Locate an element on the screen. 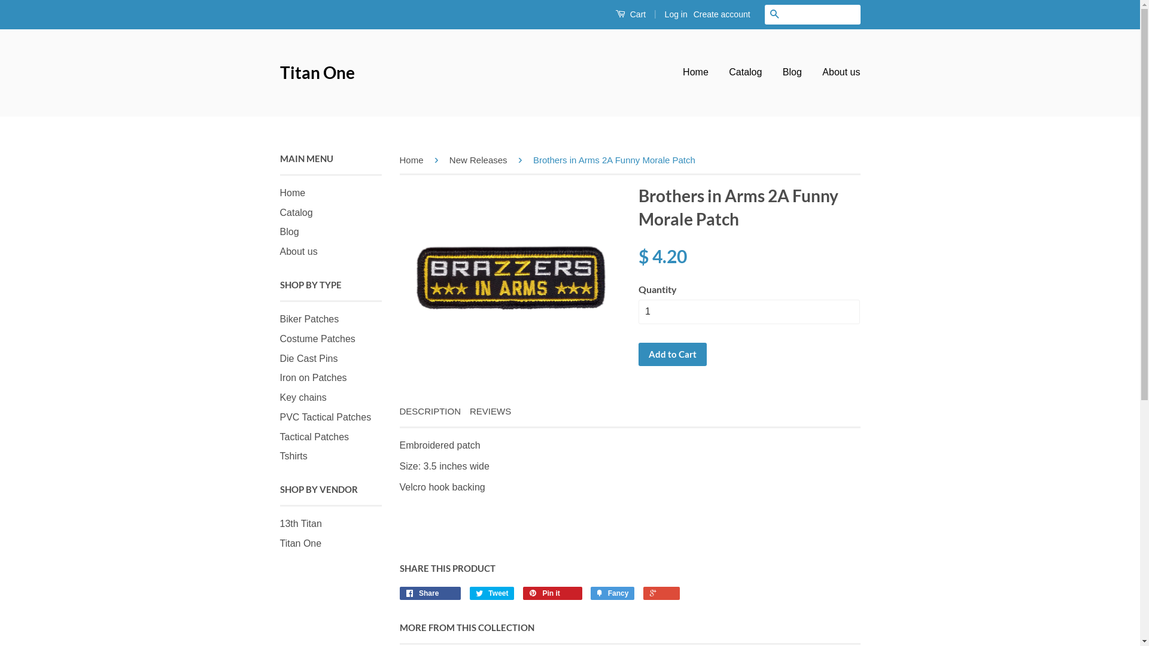 This screenshot has width=1149, height=646. Tweet is located at coordinates (492, 593).